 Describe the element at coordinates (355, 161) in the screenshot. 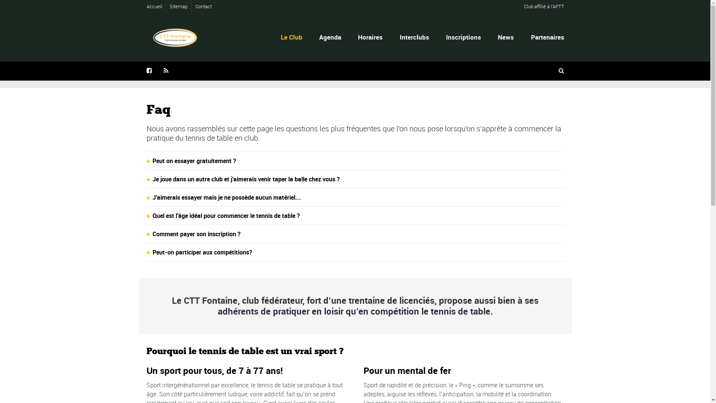

I see `Peut on essayer gratuitement ?` at that location.